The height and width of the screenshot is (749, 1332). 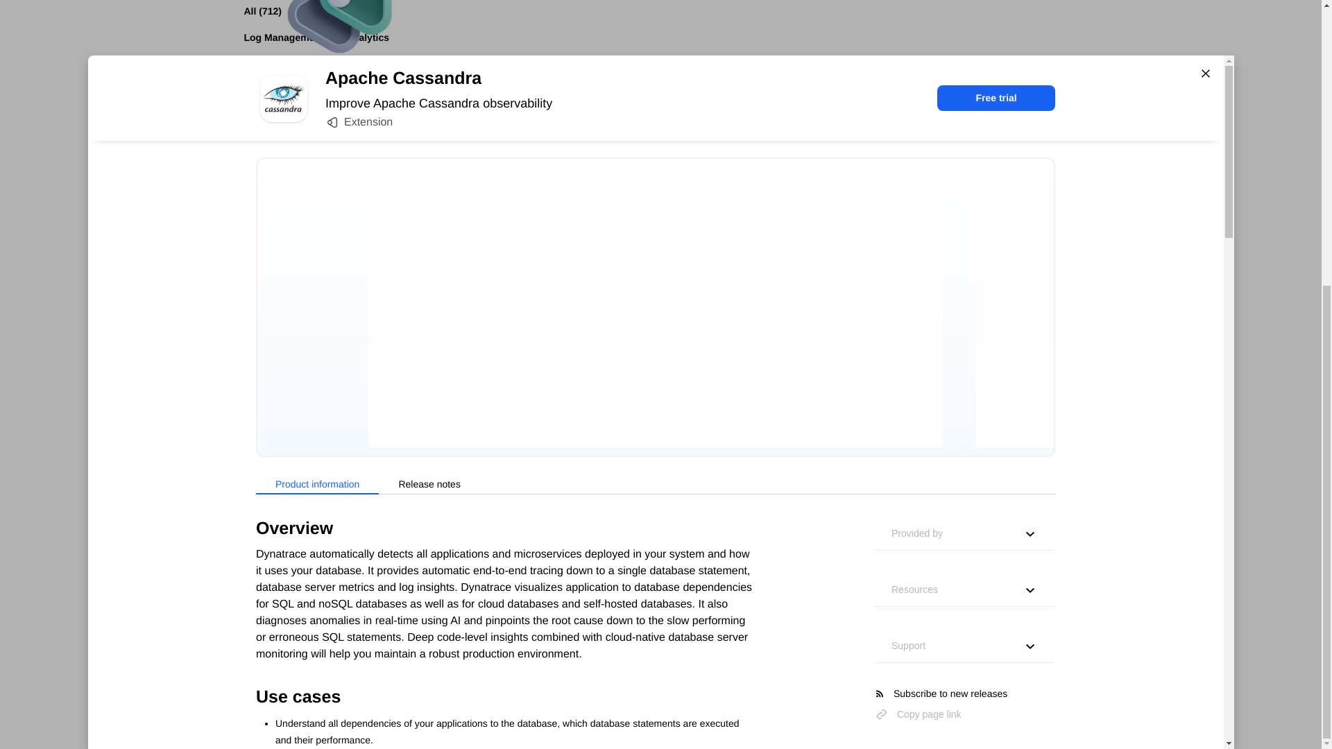 I want to click on Digital Experience, so click(x=285, y=221).